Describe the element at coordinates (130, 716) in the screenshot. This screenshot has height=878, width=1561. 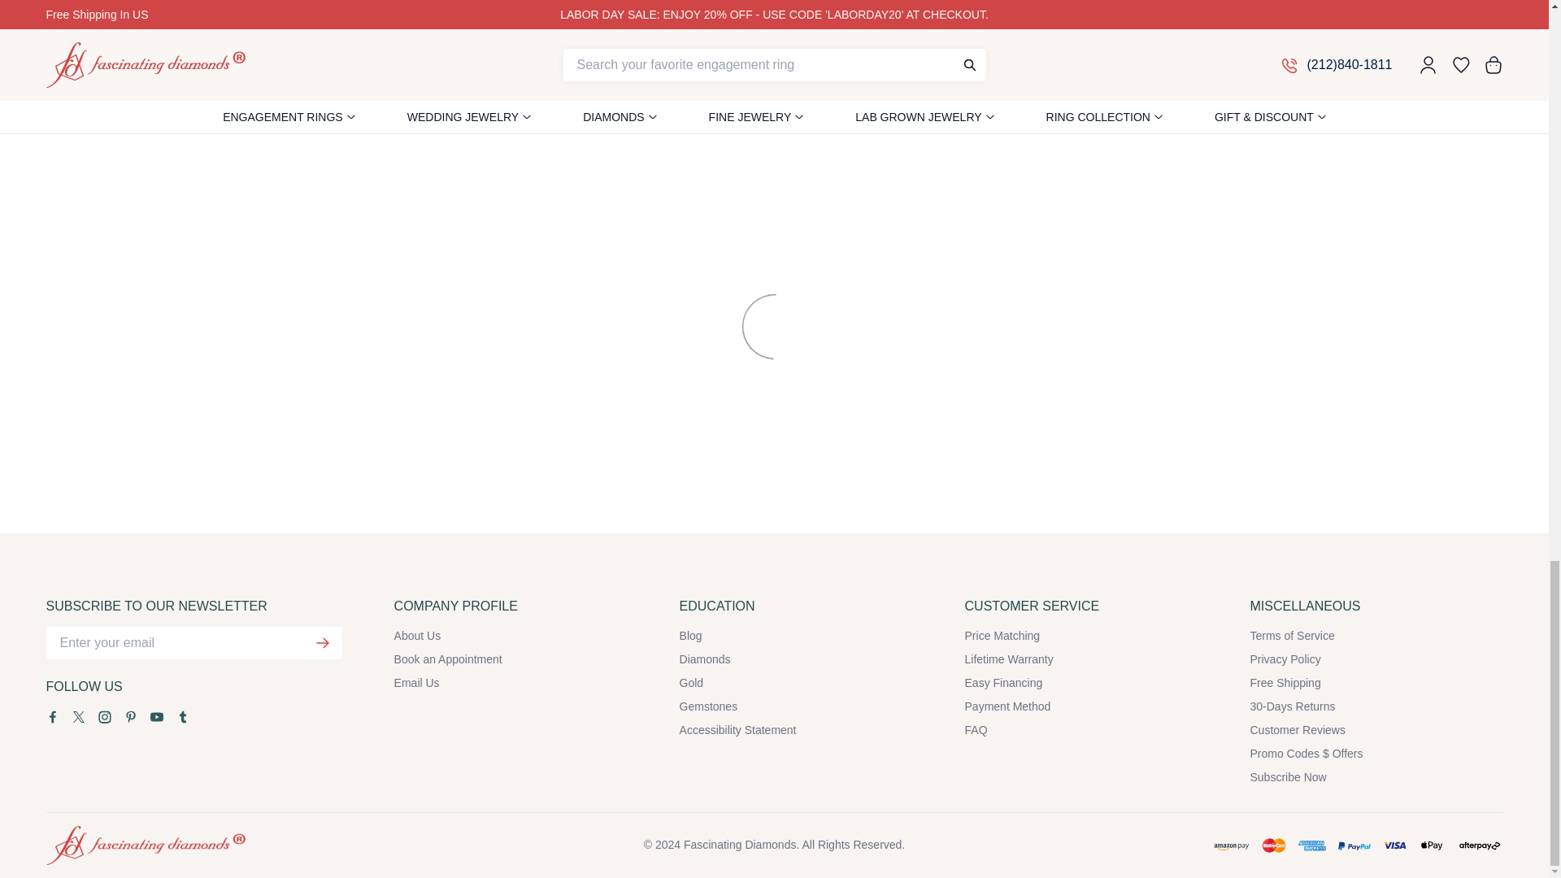
I see `Pinterest` at that location.